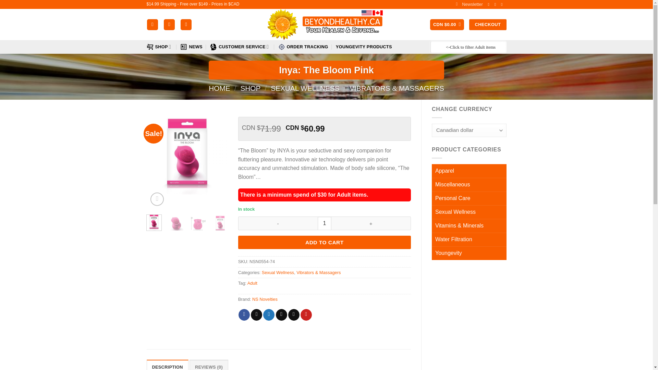 The width and height of the screenshot is (658, 370). What do you see at coordinates (447, 25) in the screenshot?
I see `Cart` at bounding box center [447, 25].